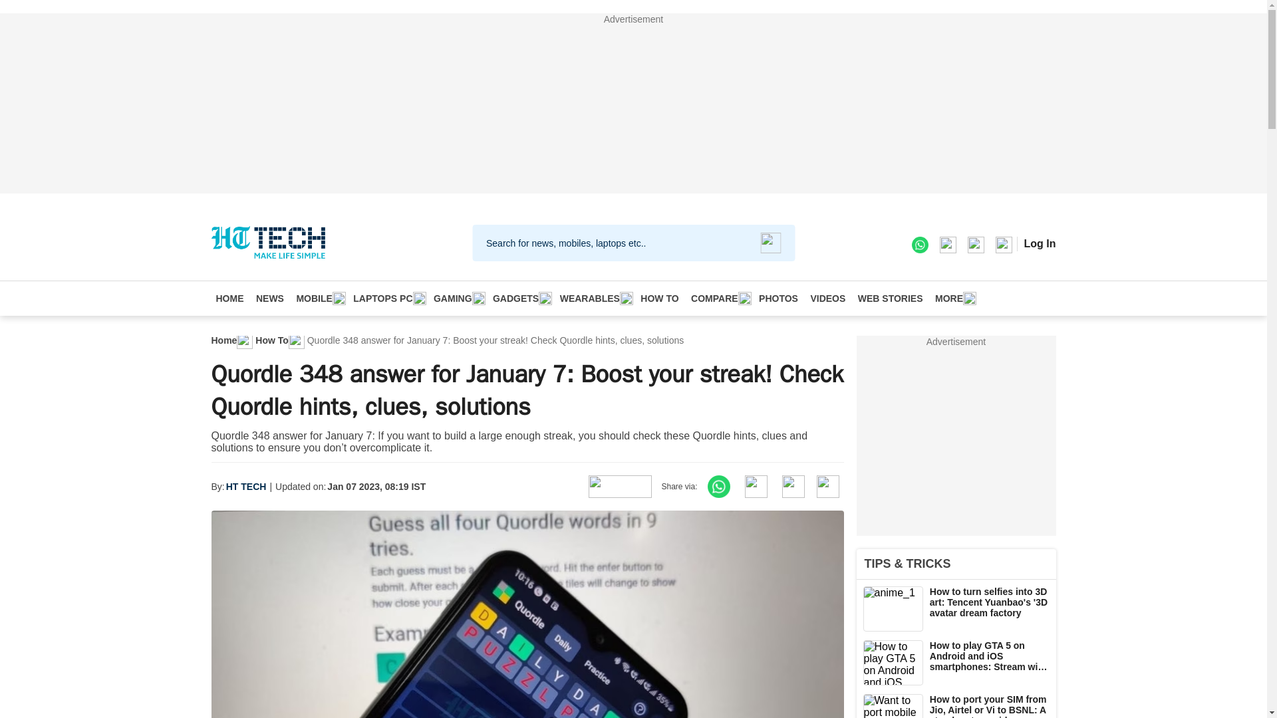  What do you see at coordinates (230, 299) in the screenshot?
I see `HOME` at bounding box center [230, 299].